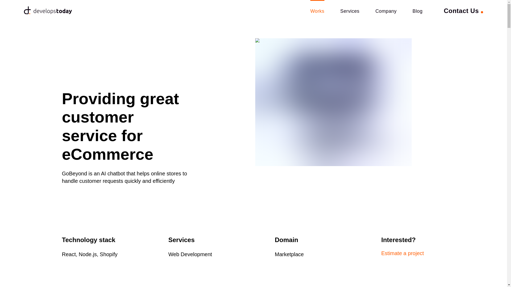 Image resolution: width=511 pixels, height=287 pixels. I want to click on Contact Us, so click(463, 11).